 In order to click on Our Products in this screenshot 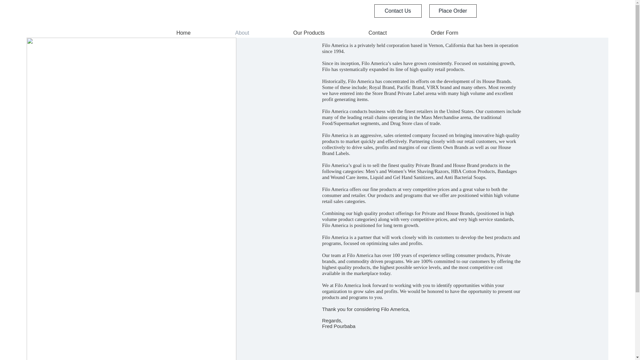, I will do `click(309, 33)`.